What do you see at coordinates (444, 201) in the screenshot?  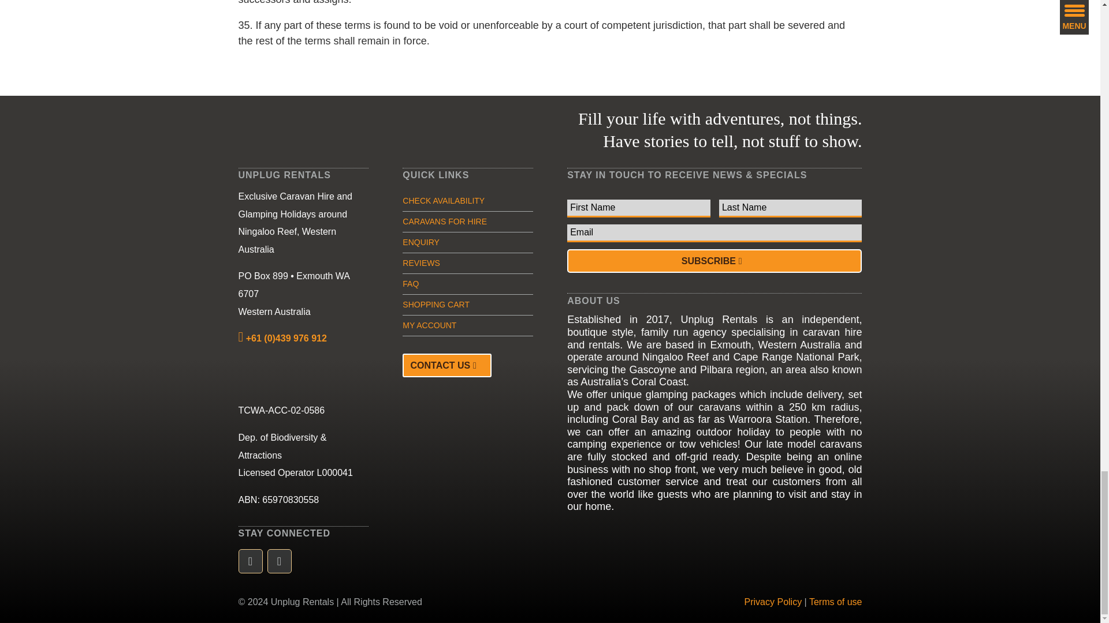 I see `Check Availability` at bounding box center [444, 201].